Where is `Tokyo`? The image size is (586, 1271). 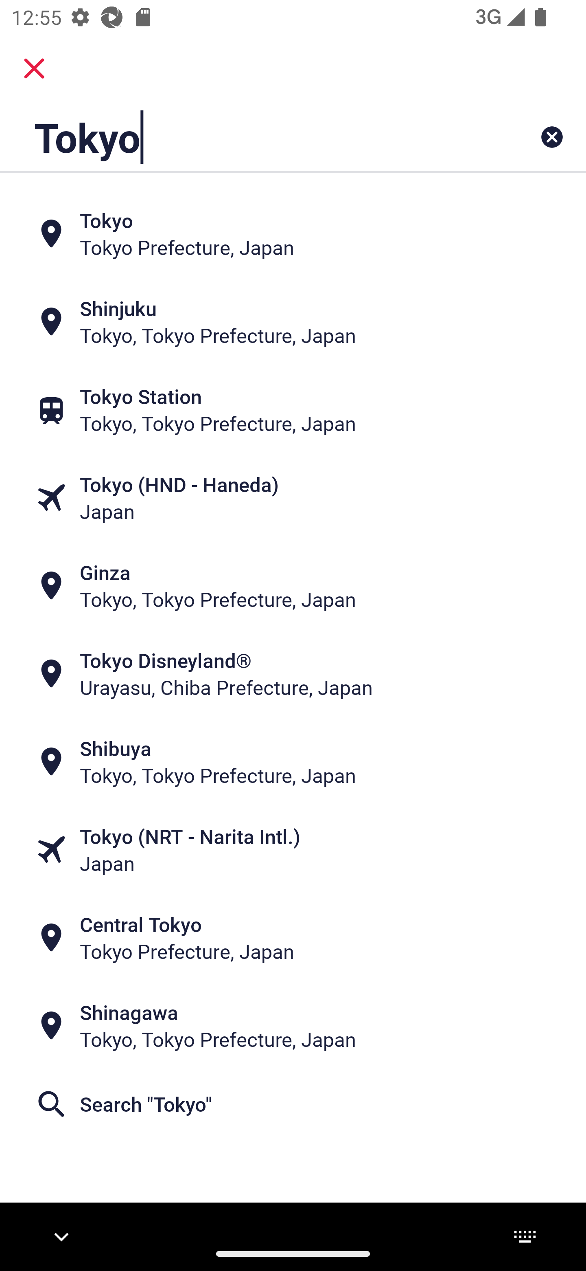 Tokyo is located at coordinates (242, 137).